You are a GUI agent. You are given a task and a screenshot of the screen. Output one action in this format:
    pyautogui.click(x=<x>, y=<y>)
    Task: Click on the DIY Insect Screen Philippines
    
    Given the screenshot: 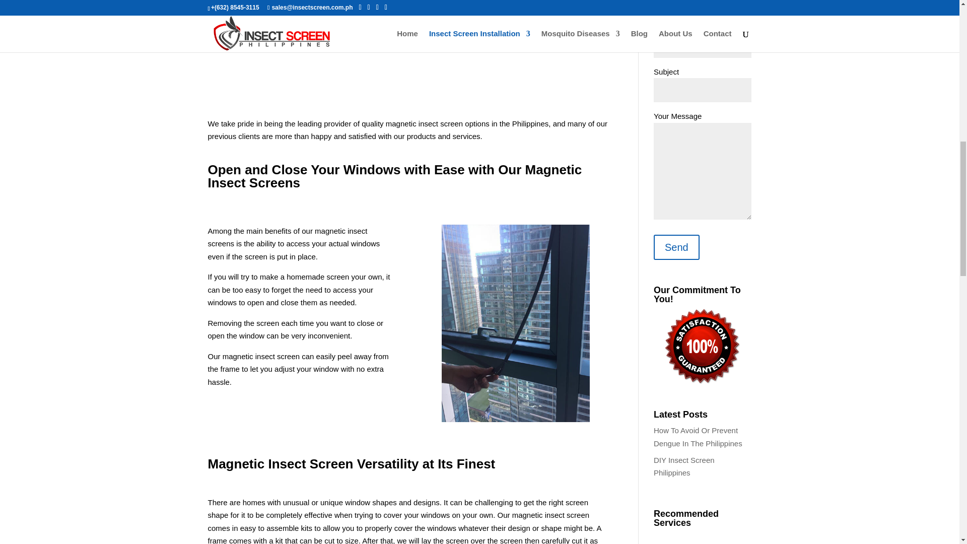 What is the action you would take?
    pyautogui.click(x=684, y=466)
    